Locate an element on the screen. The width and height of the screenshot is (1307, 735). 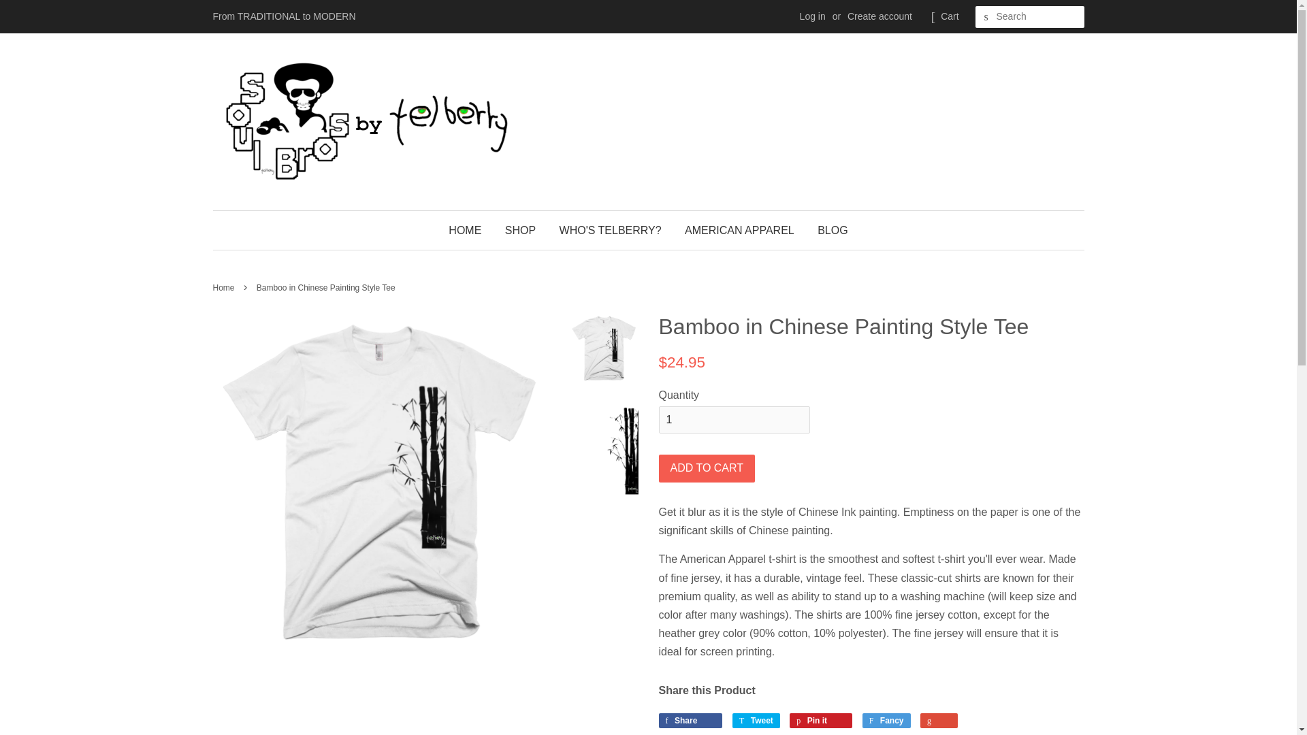
Log in is located at coordinates (813, 16).